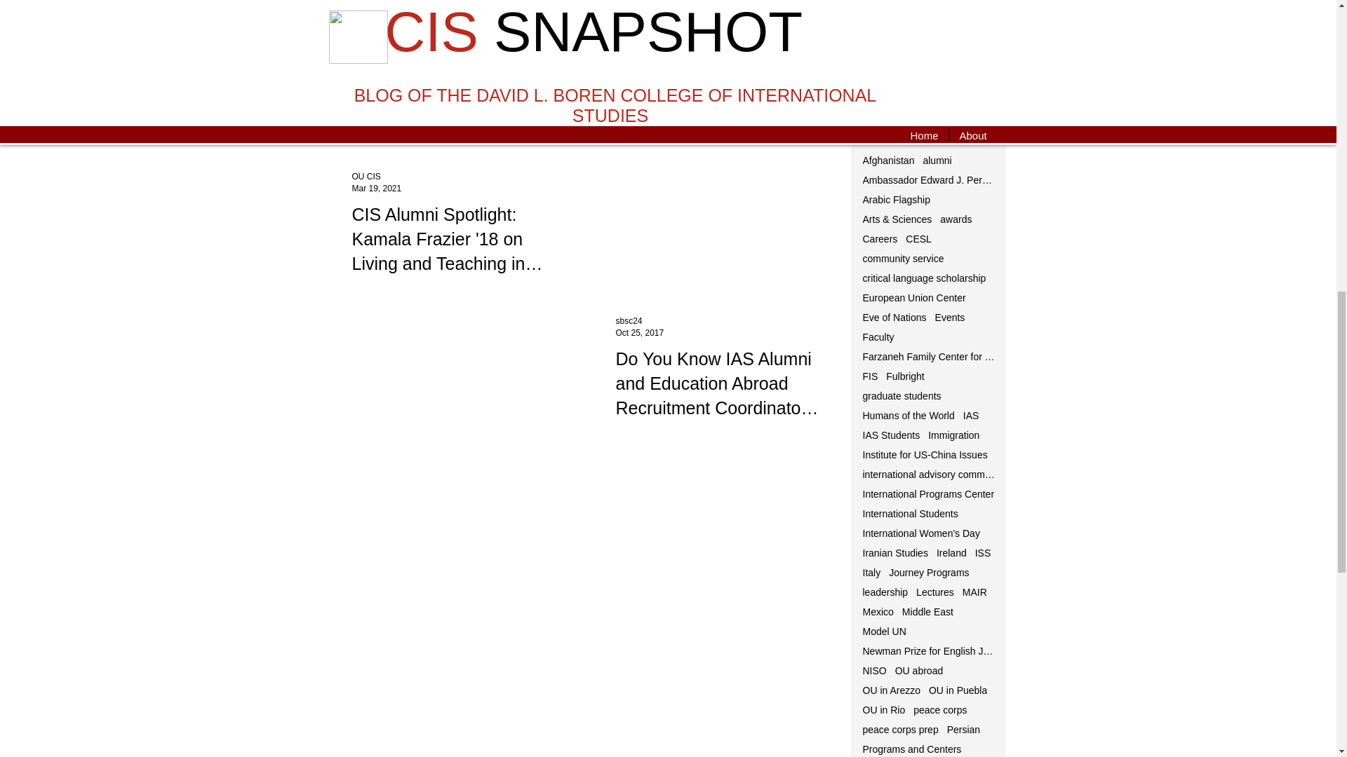  Describe the element at coordinates (937, 160) in the screenshot. I see `alumni` at that location.